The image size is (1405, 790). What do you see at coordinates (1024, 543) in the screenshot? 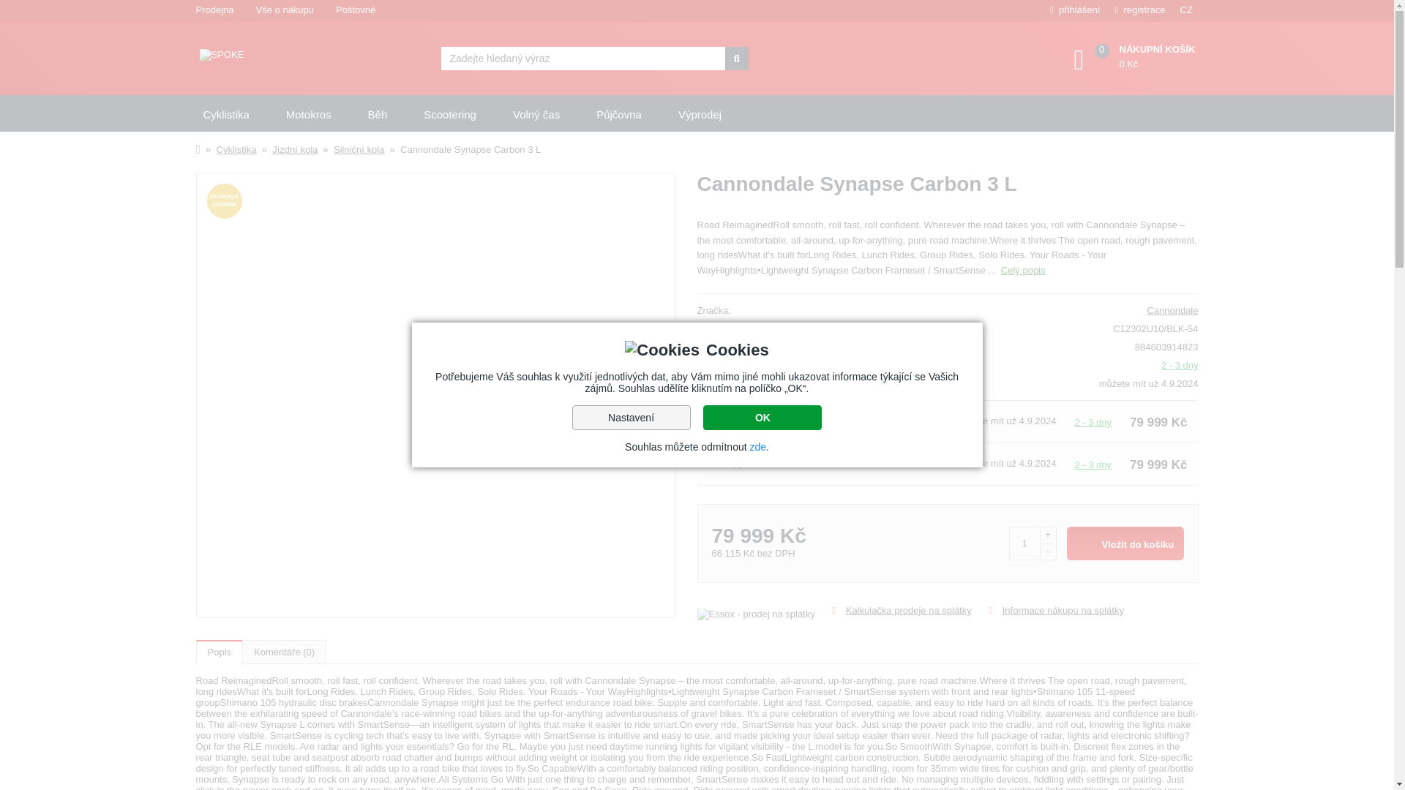
I see `1` at bounding box center [1024, 543].